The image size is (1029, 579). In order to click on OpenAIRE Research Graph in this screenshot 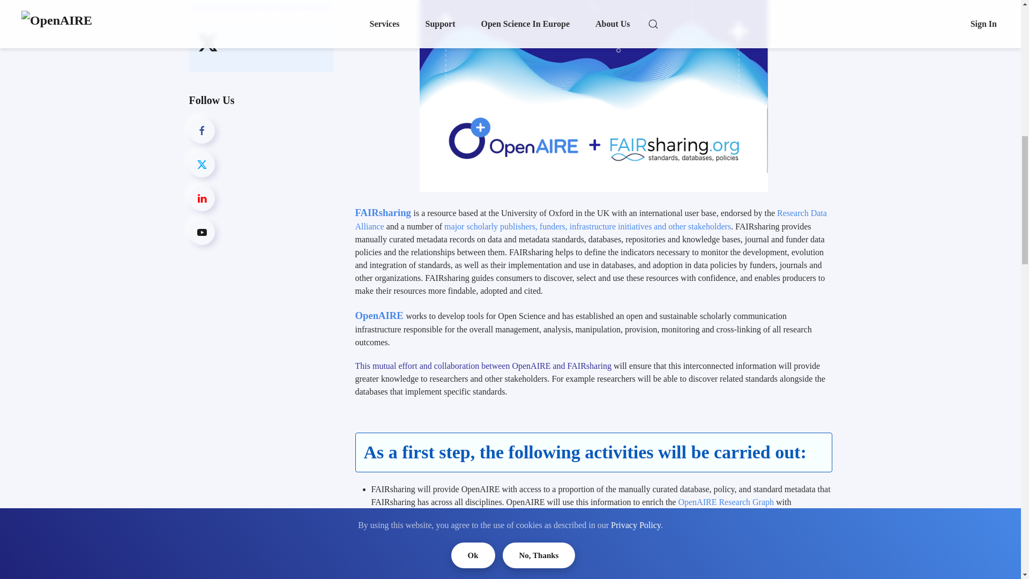, I will do `click(726, 502)`.